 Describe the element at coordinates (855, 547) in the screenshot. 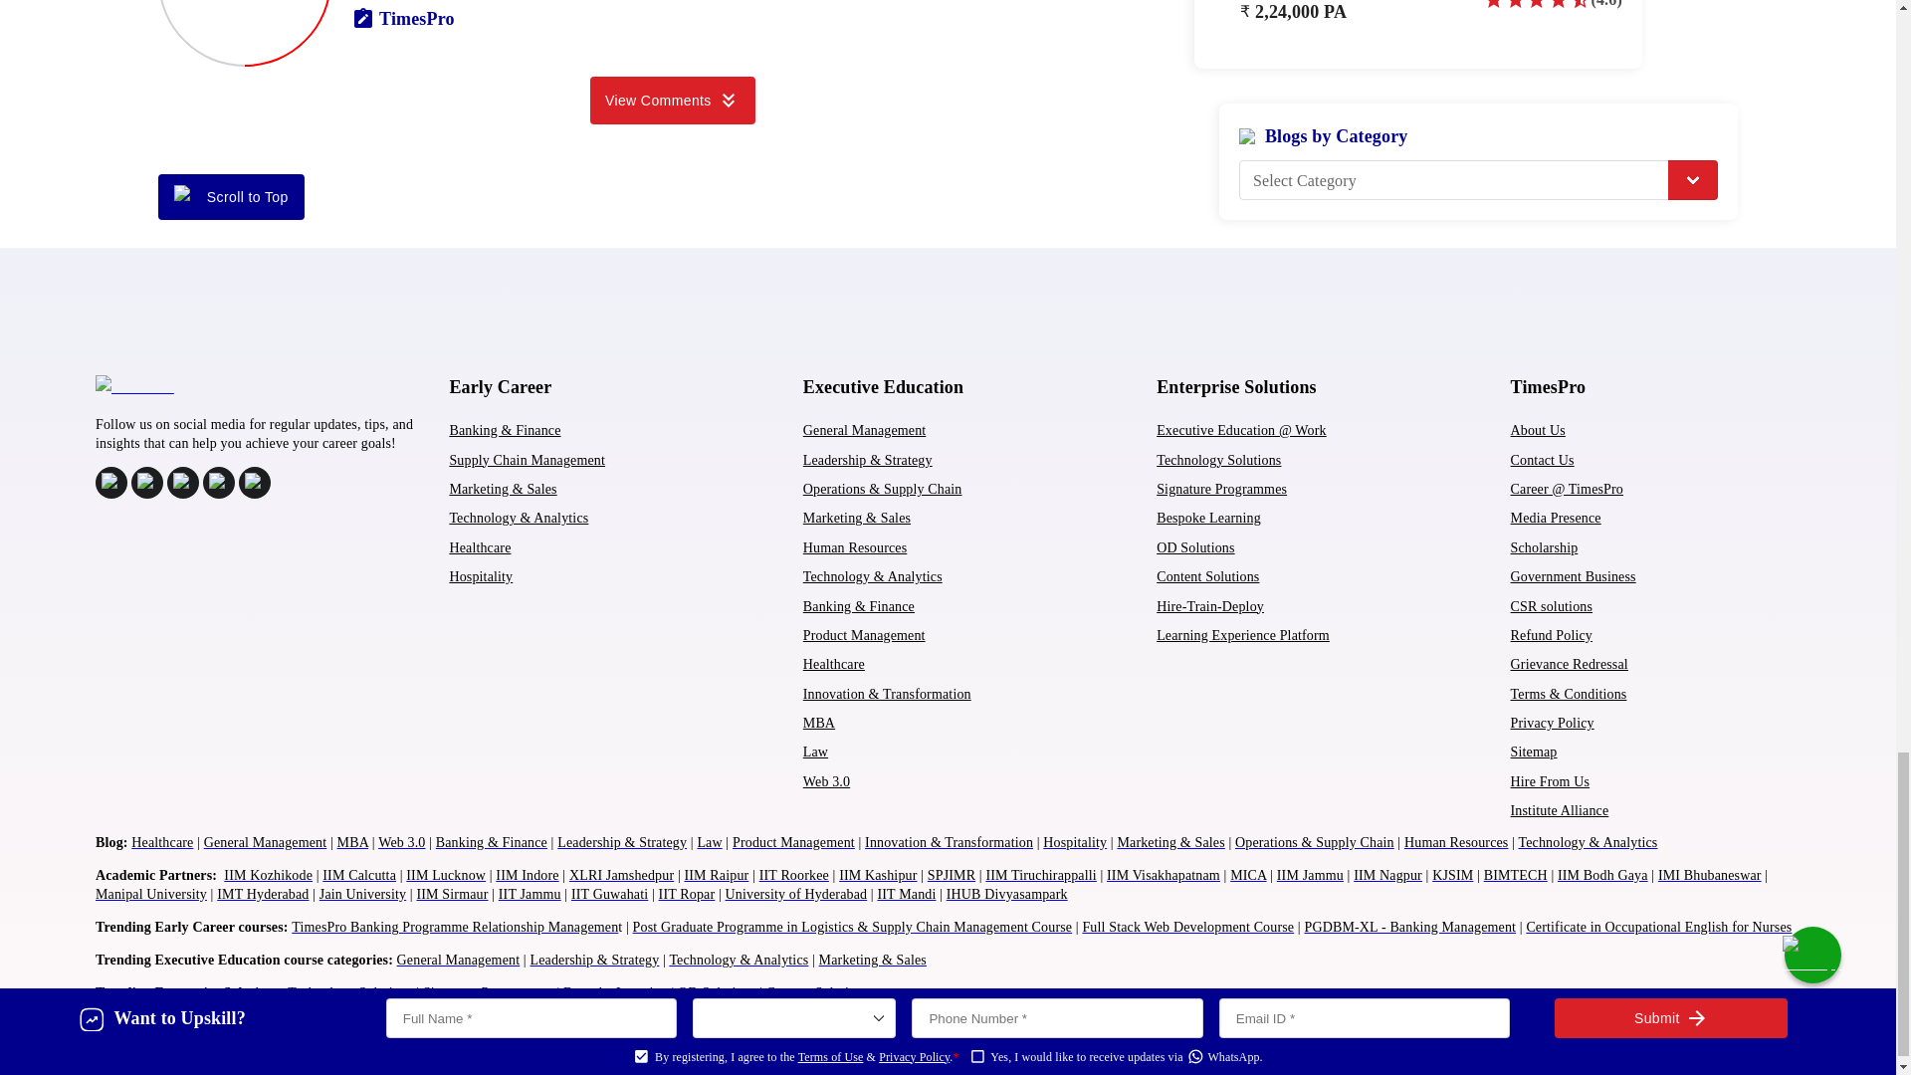

I see `Human Resources` at that location.